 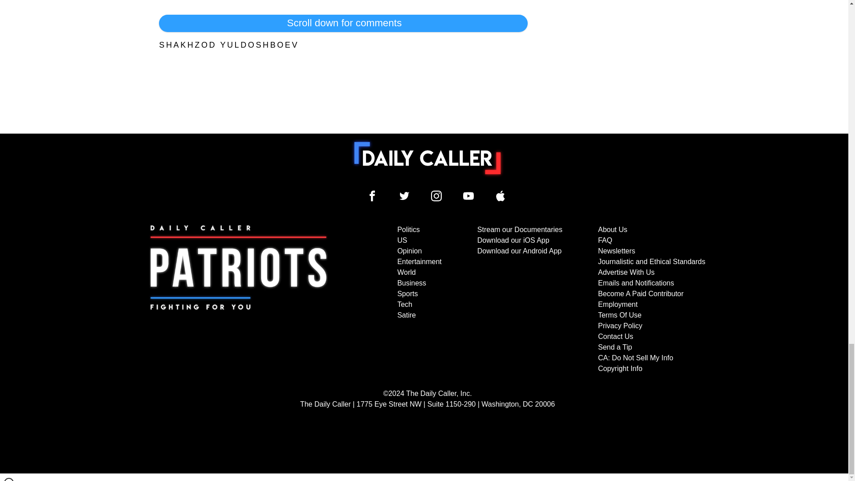 I want to click on Daily Caller Instagram, so click(x=436, y=196).